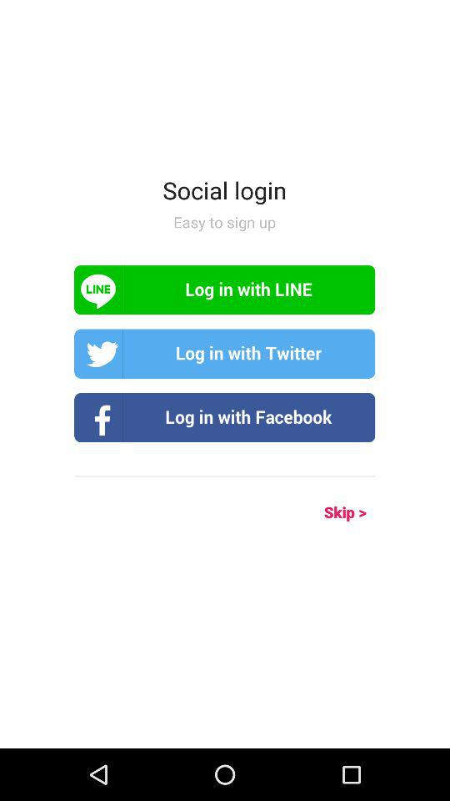 Image resolution: width=450 pixels, height=801 pixels. What do you see at coordinates (225, 417) in the screenshot?
I see `choose this` at bounding box center [225, 417].